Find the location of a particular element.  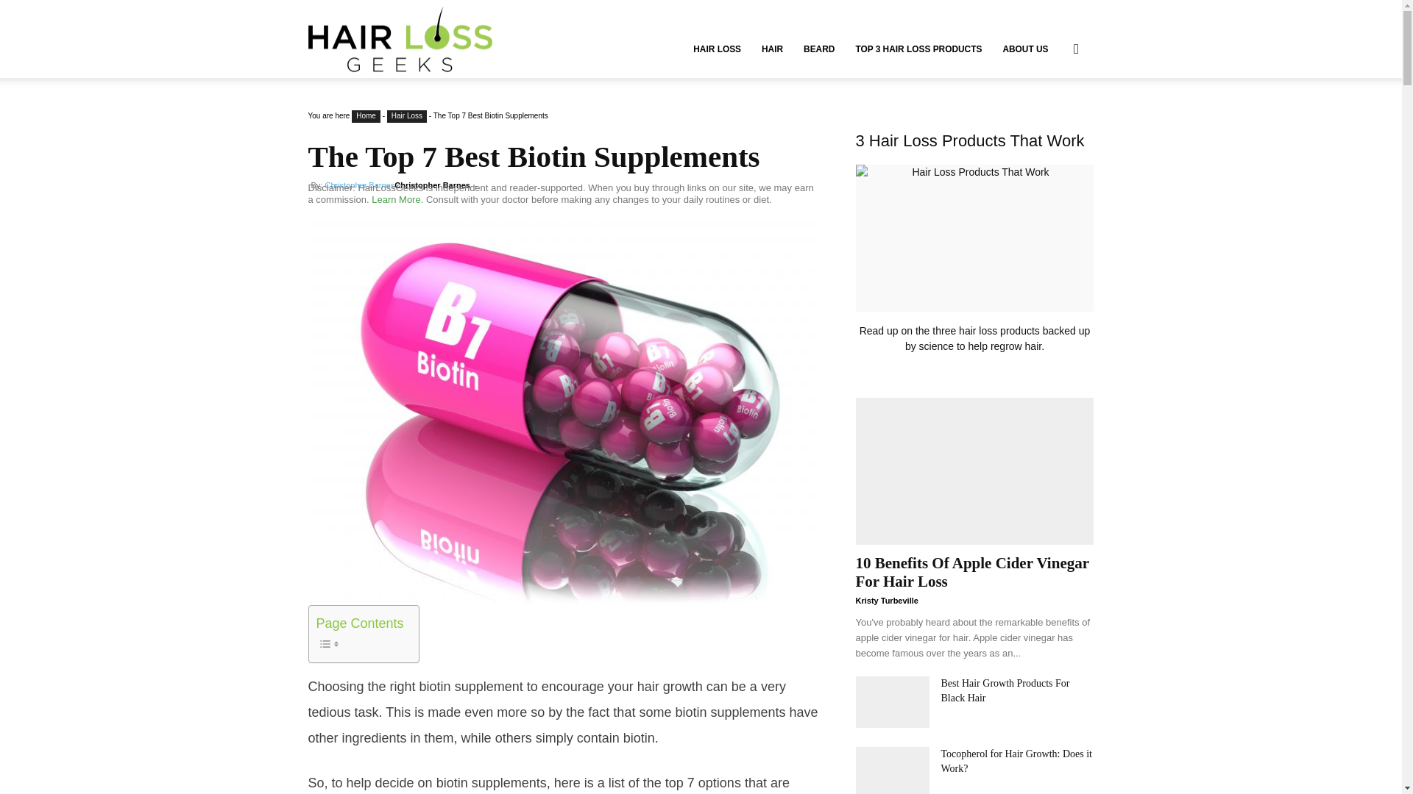

ABOUT US is located at coordinates (1024, 49).